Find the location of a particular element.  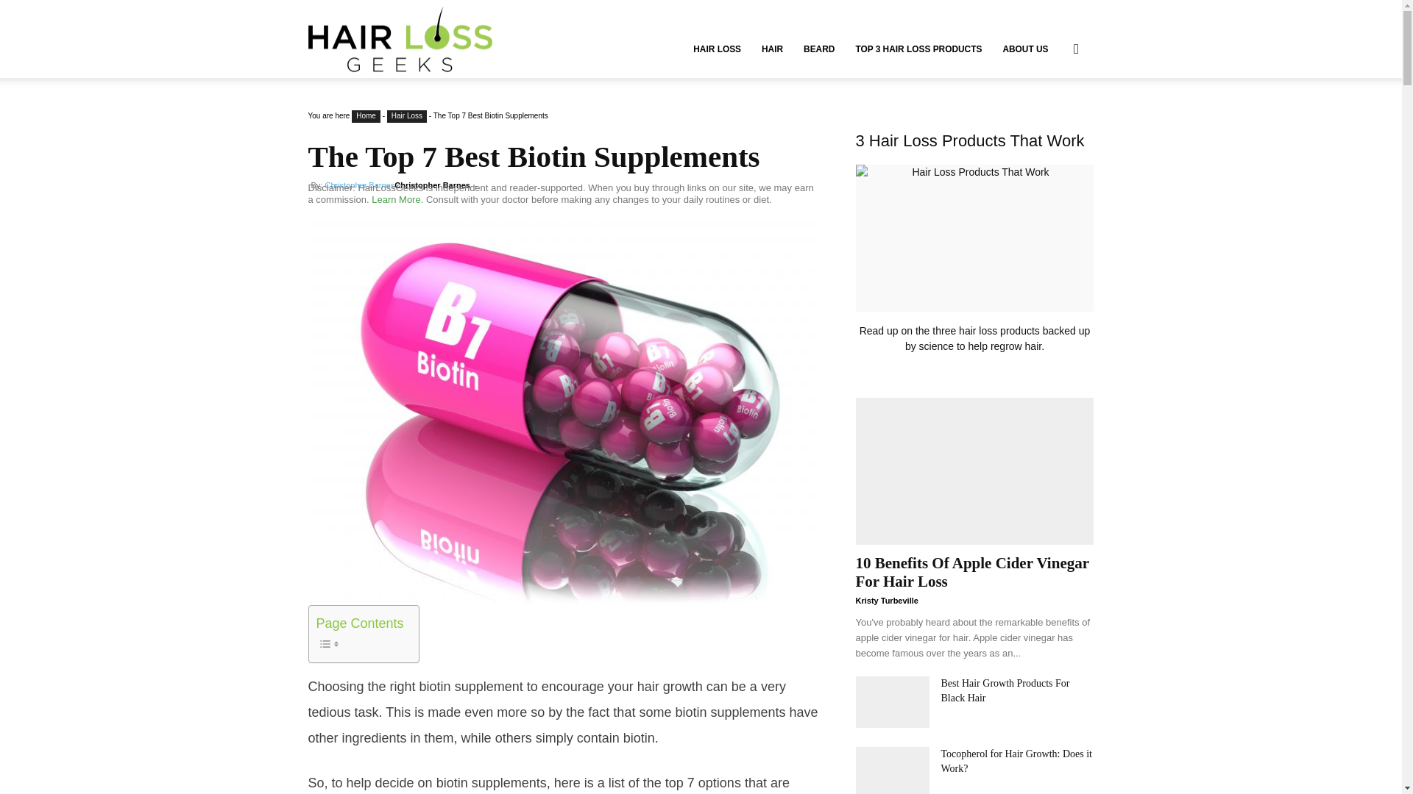

ABOUT US is located at coordinates (1024, 49).